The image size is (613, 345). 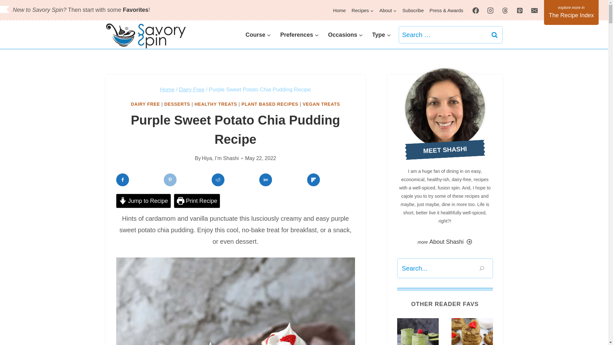 What do you see at coordinates (362, 10) in the screenshot?
I see `Recipes` at bounding box center [362, 10].